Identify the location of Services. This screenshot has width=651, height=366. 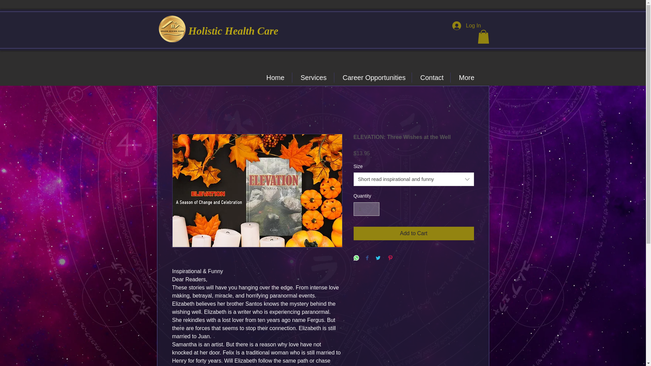
(313, 77).